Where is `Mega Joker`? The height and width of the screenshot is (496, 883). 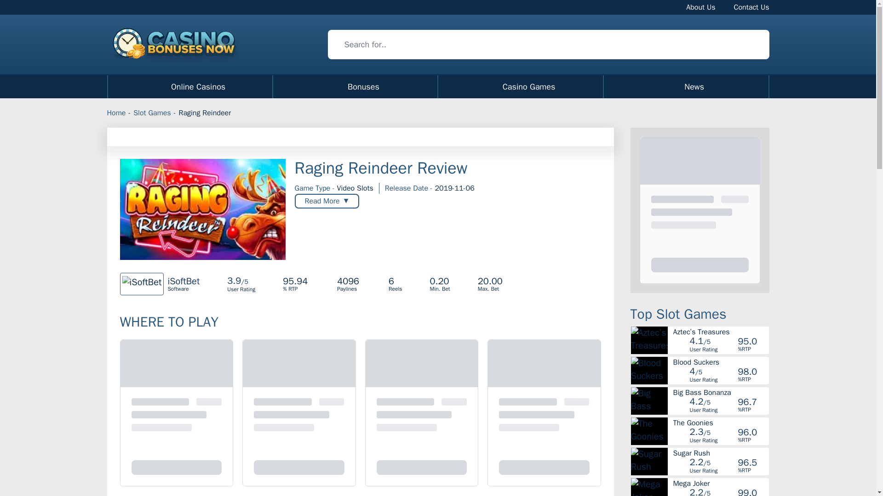
Mega Joker is located at coordinates (720, 392).